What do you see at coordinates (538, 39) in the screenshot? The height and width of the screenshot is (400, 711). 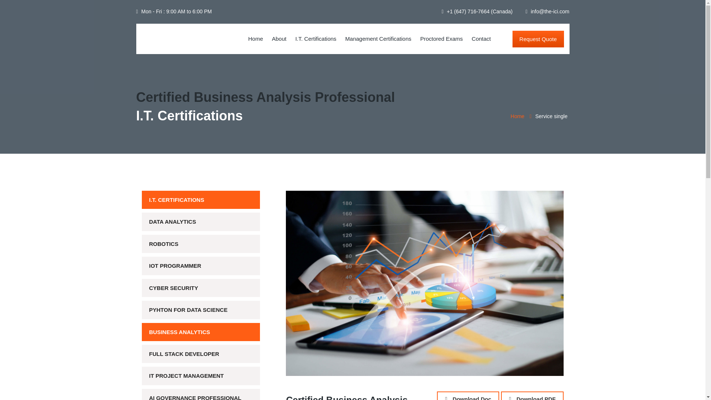 I see `Request Quote` at bounding box center [538, 39].